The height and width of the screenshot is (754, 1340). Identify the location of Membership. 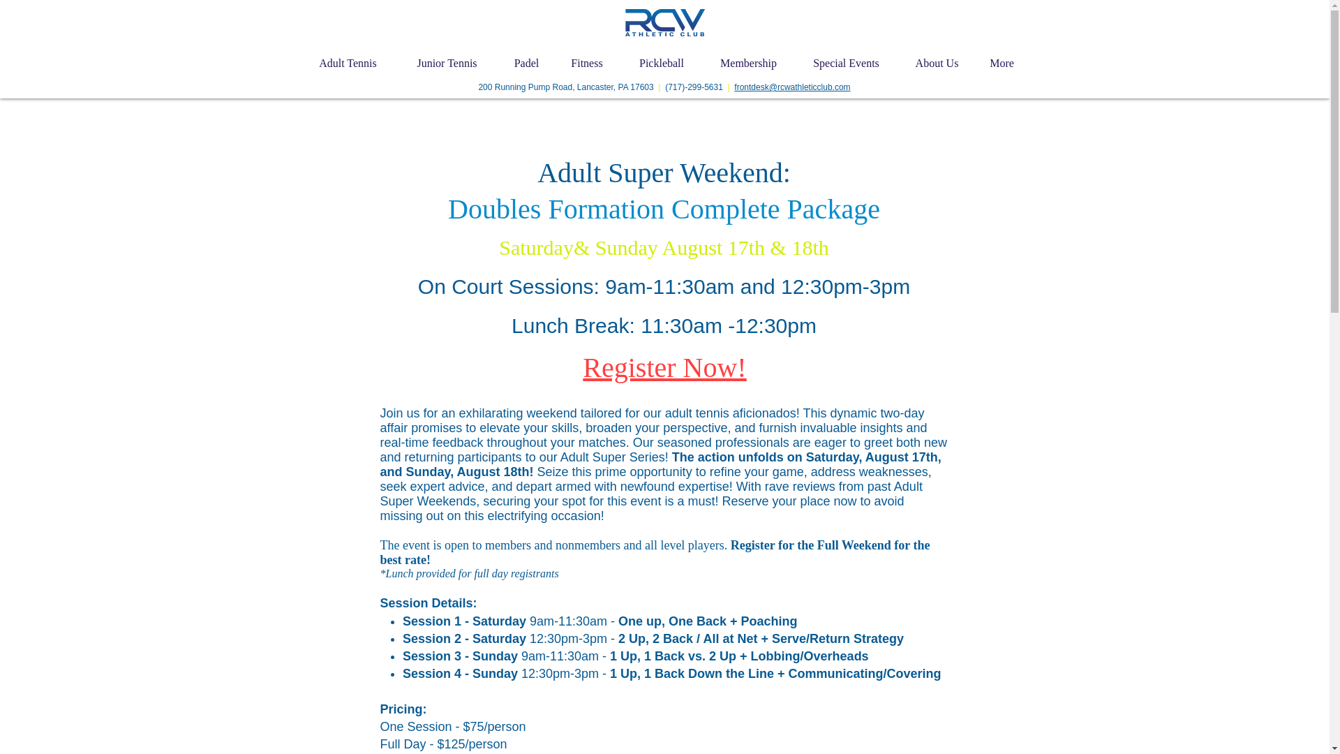
(748, 63).